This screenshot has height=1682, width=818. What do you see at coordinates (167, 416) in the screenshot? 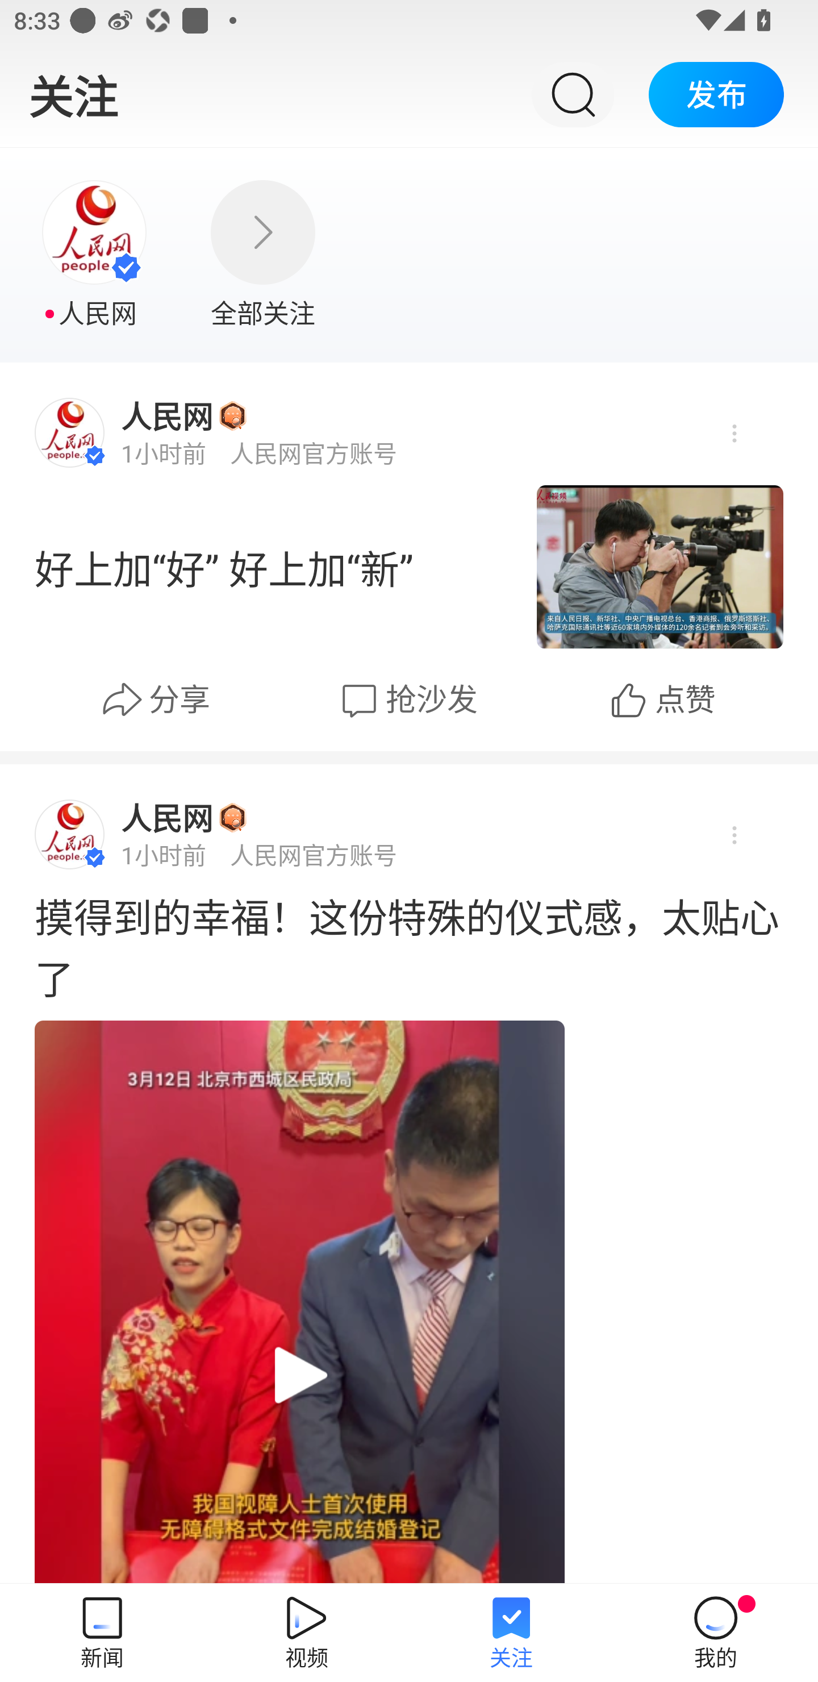
I see `人民网` at bounding box center [167, 416].